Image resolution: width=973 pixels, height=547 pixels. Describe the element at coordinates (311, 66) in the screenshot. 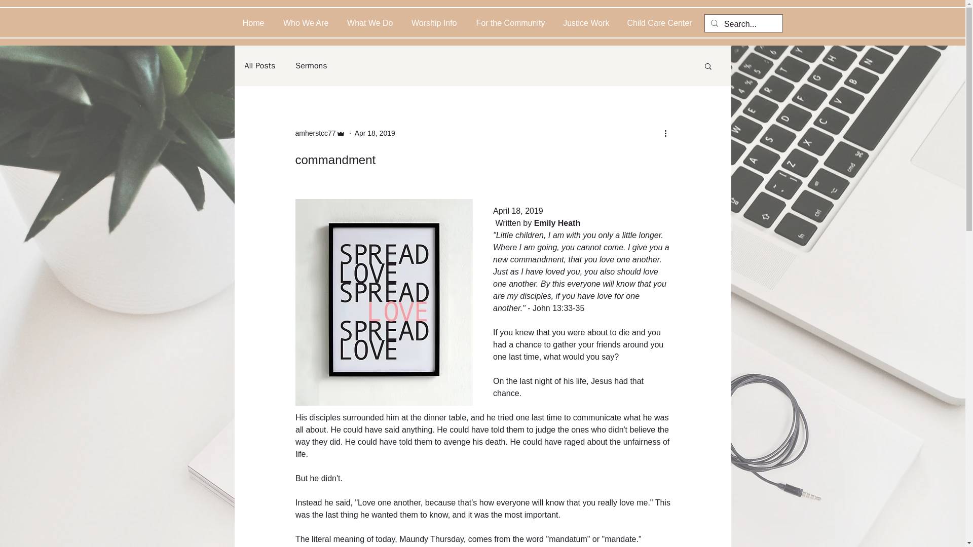

I see `Sermons` at that location.